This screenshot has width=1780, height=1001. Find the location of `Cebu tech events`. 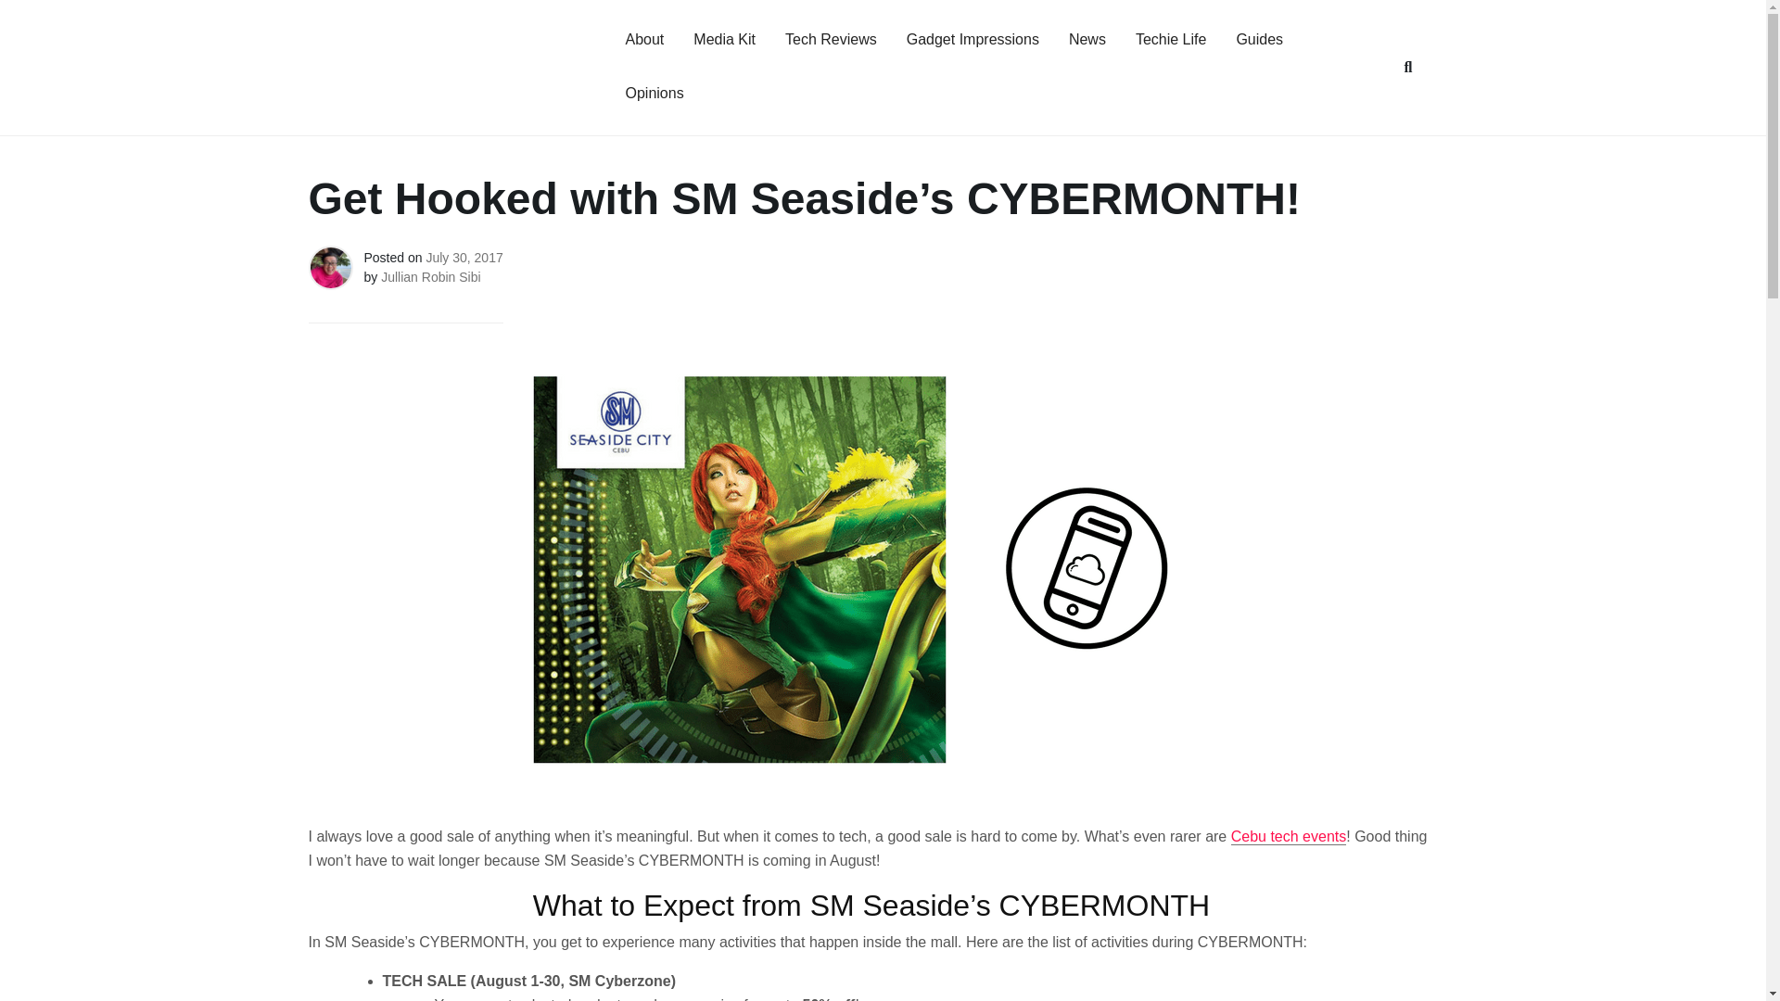

Cebu tech events is located at coordinates (1289, 836).